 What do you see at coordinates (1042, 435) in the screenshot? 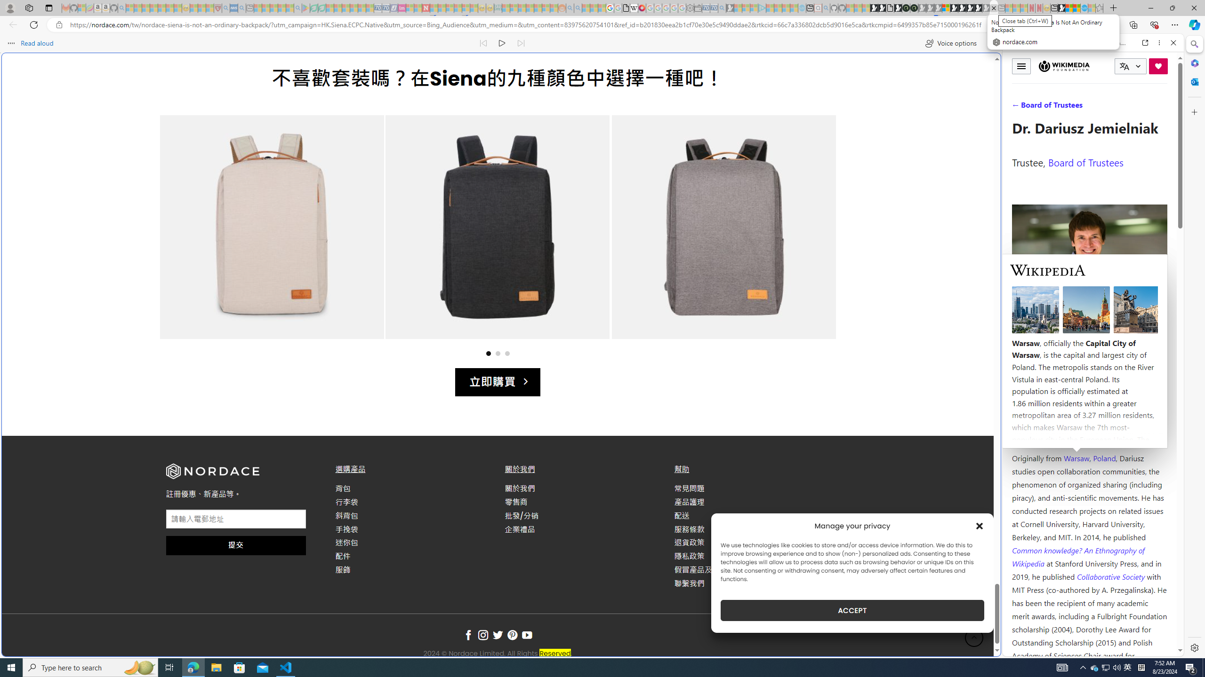
I see `Harvard University` at bounding box center [1042, 435].